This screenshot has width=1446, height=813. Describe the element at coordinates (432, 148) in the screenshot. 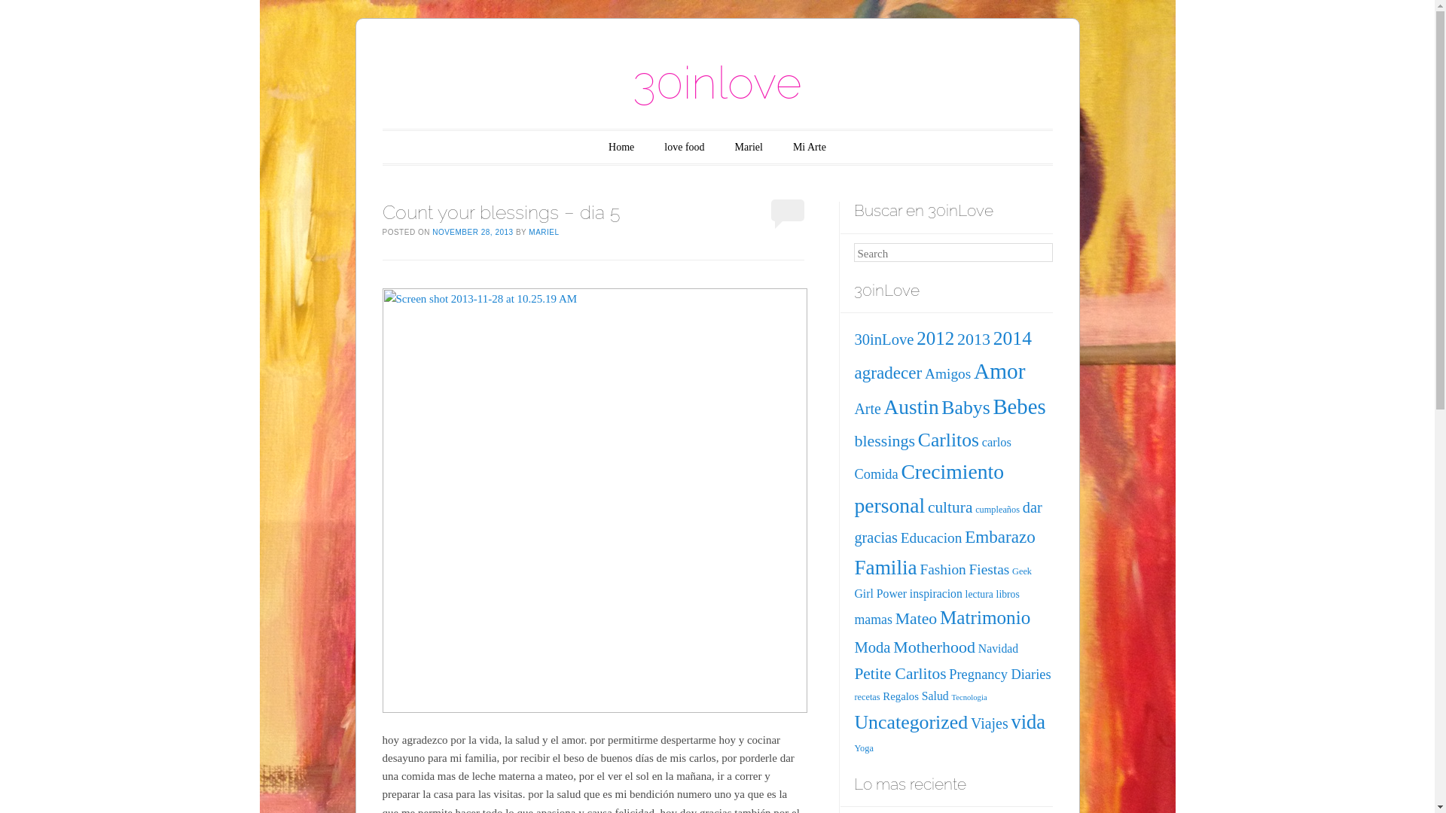

I see `Skip to content` at that location.